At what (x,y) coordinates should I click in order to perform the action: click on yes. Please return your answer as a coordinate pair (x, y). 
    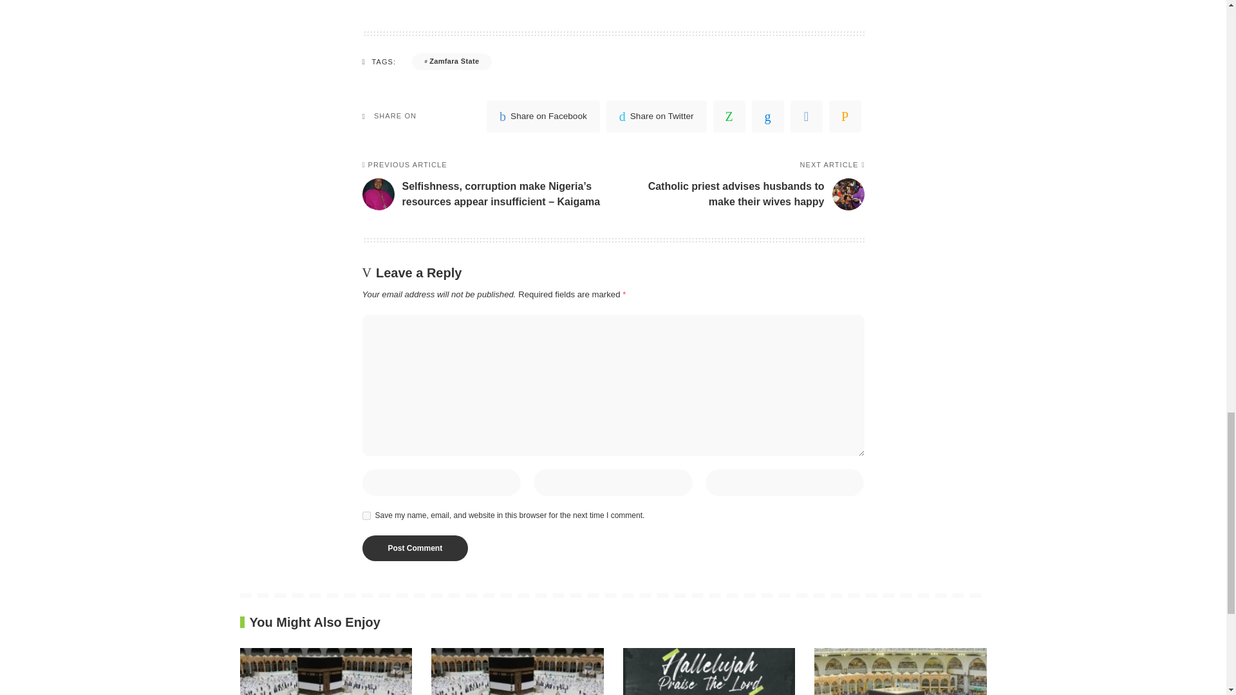
    Looking at the image, I should click on (366, 515).